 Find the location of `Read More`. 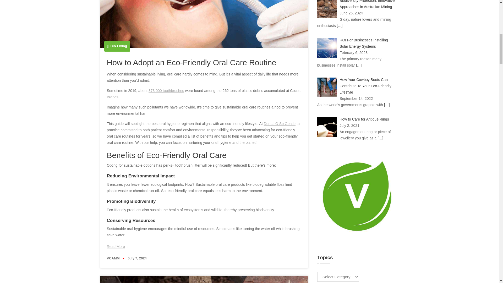

Read More is located at coordinates (117, 246).